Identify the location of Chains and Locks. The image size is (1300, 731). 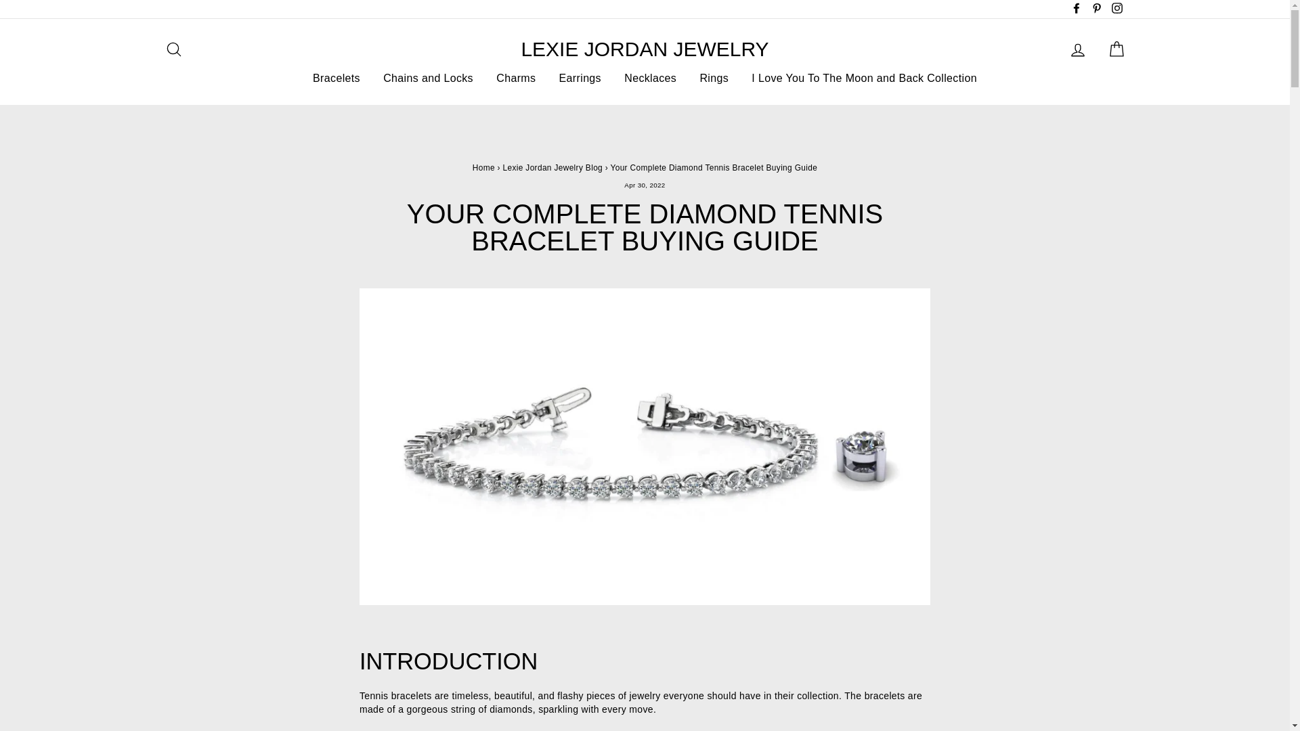
(428, 79).